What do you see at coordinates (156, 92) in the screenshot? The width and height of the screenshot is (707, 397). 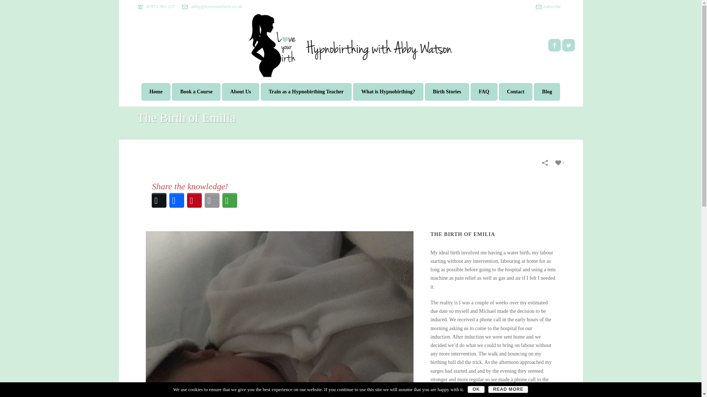 I see `Home` at bounding box center [156, 92].